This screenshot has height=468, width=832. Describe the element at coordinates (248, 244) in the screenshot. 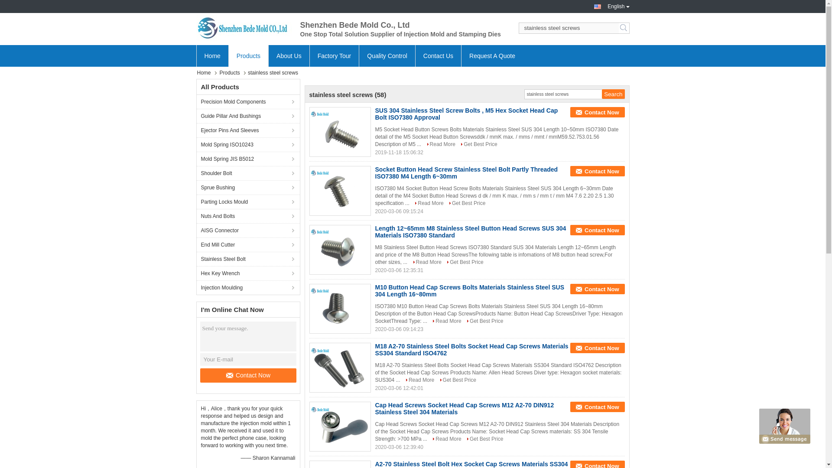

I see `End Mill Cutter` at that location.